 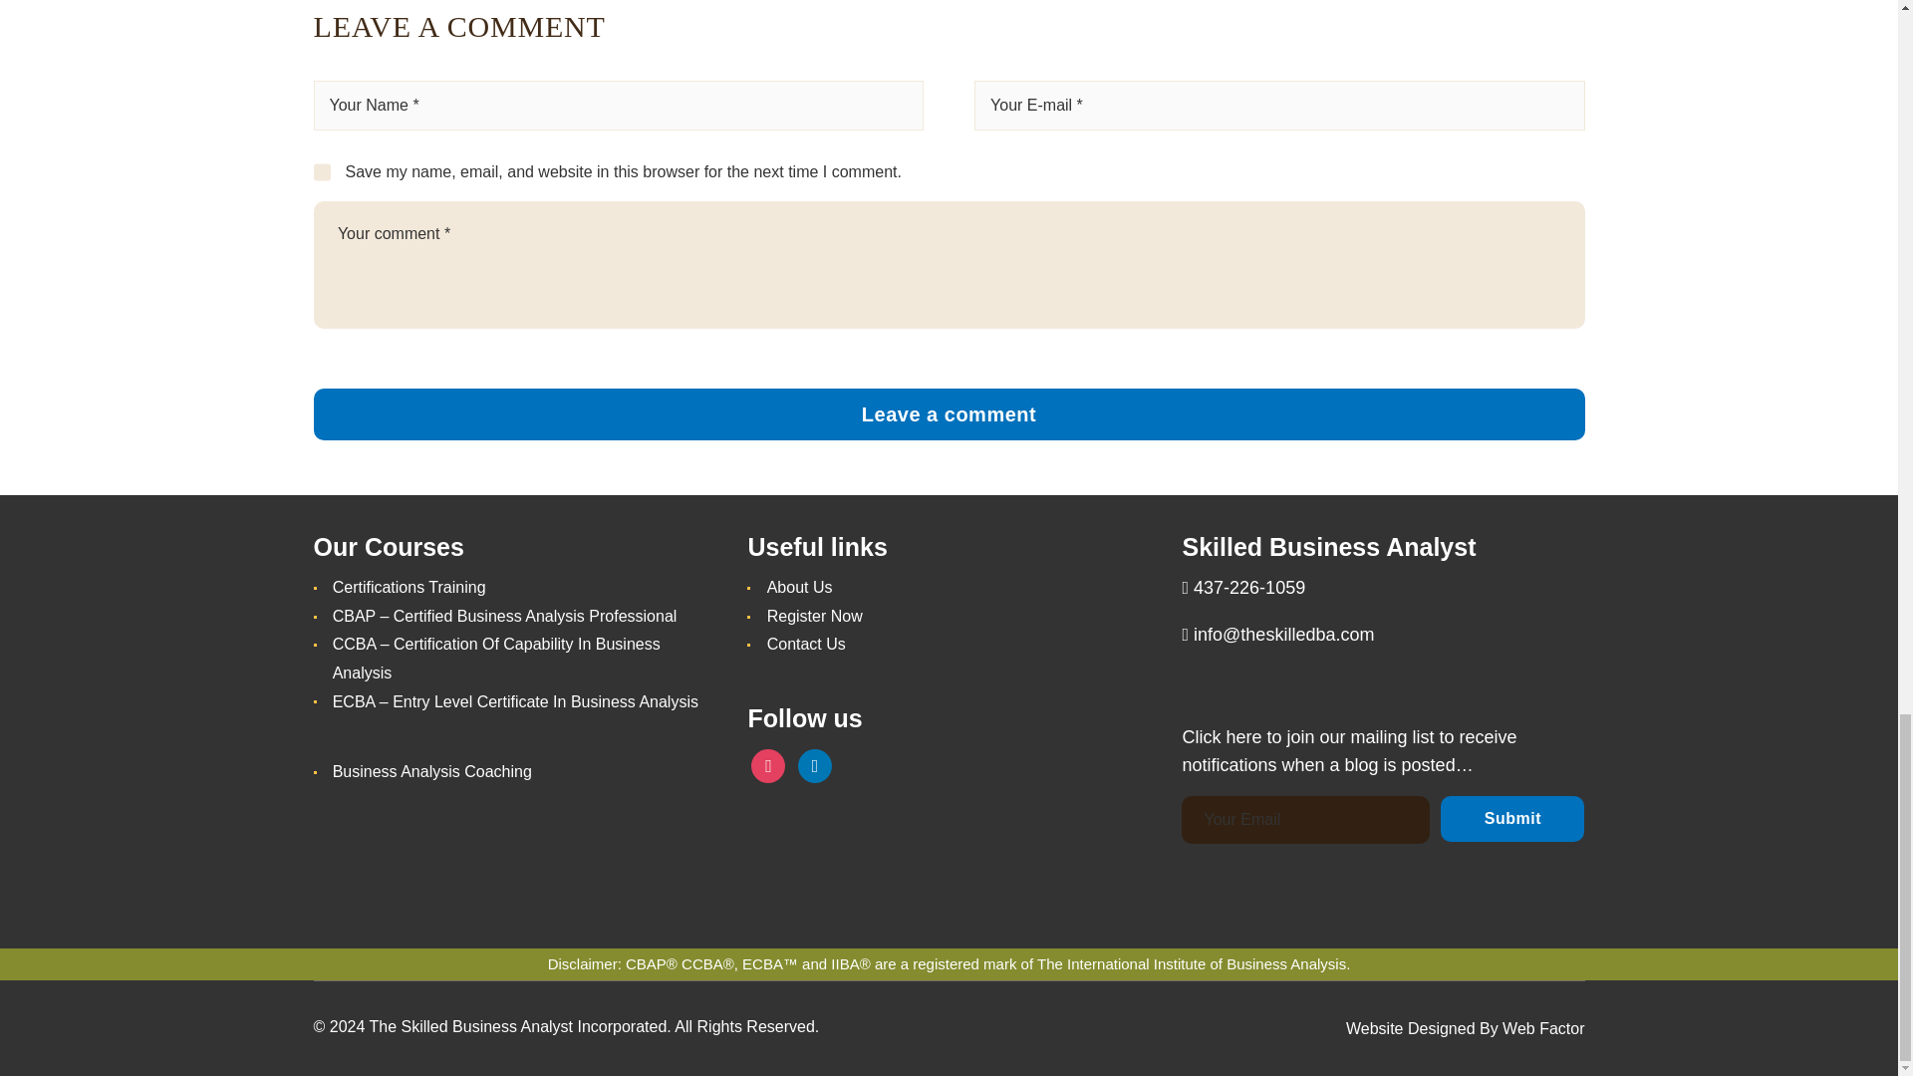 I want to click on Default Label, so click(x=815, y=765).